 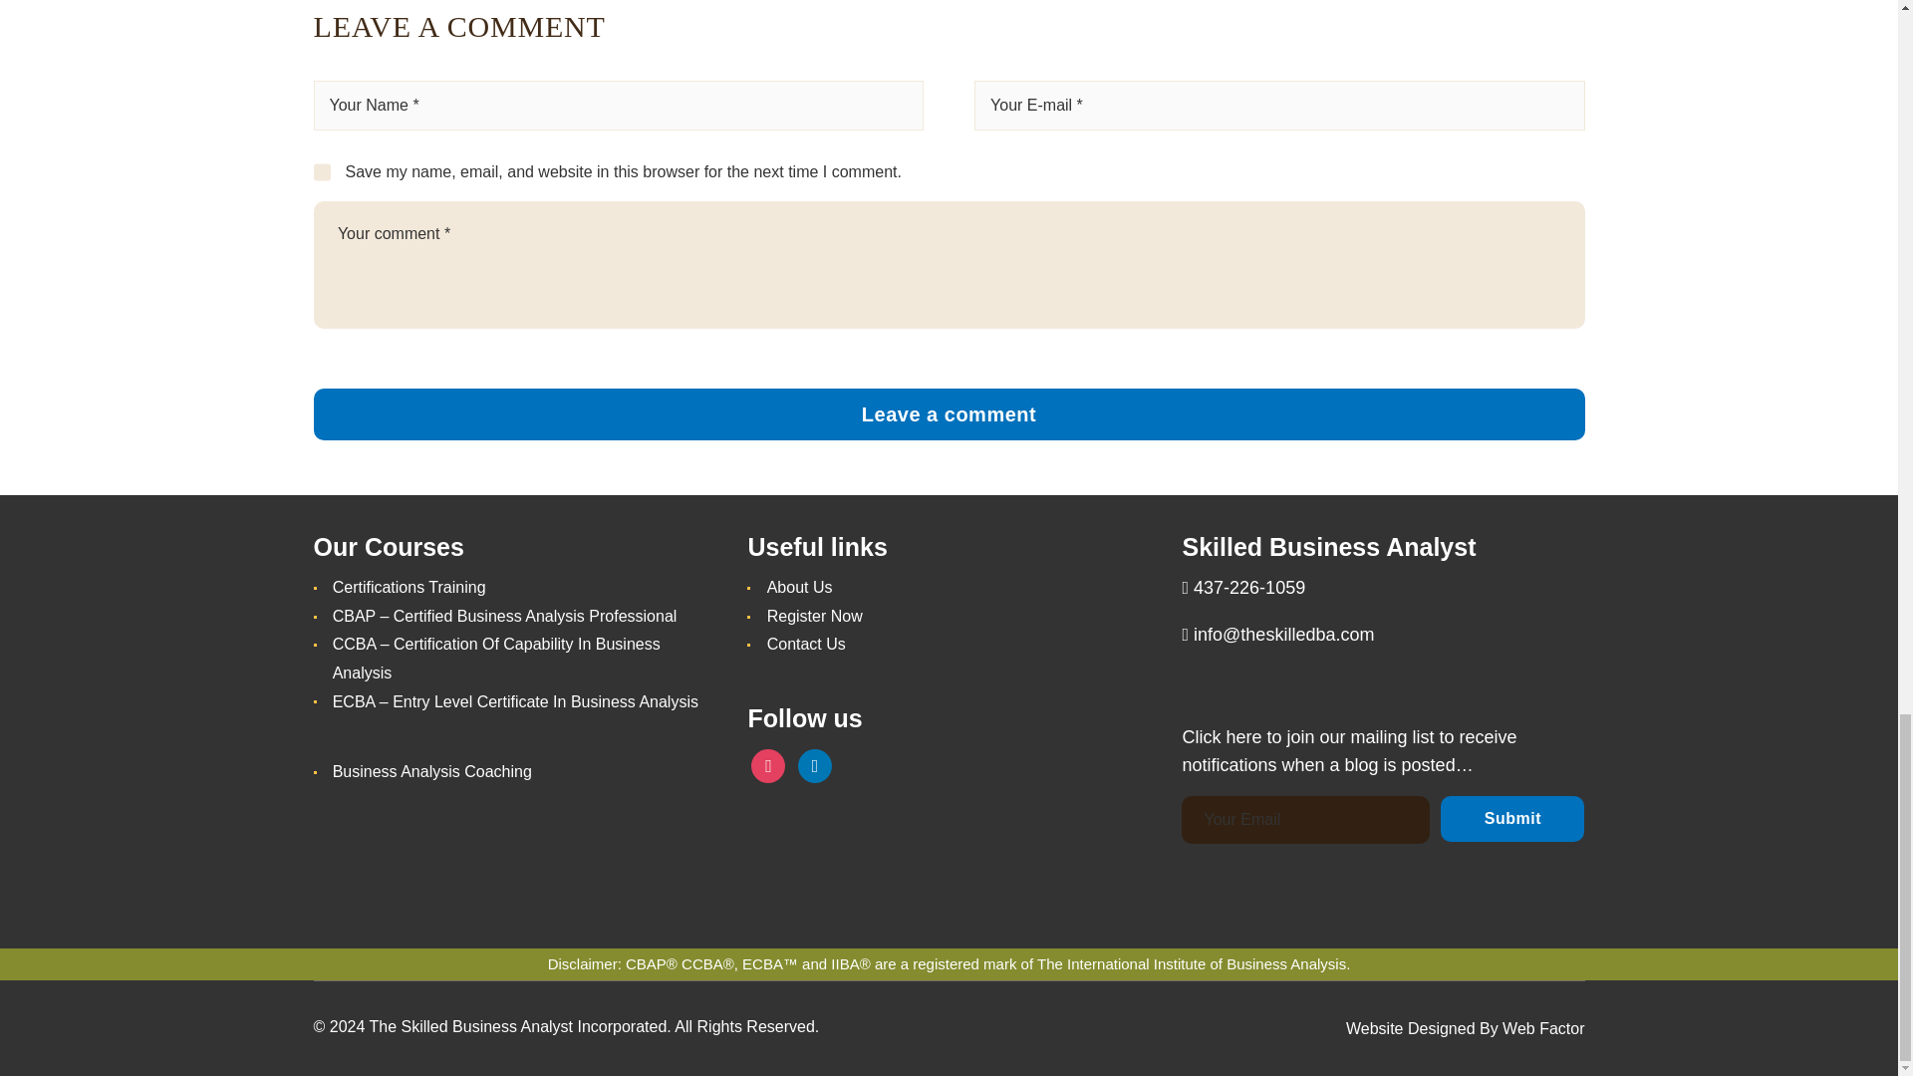 I want to click on Default Label, so click(x=815, y=765).